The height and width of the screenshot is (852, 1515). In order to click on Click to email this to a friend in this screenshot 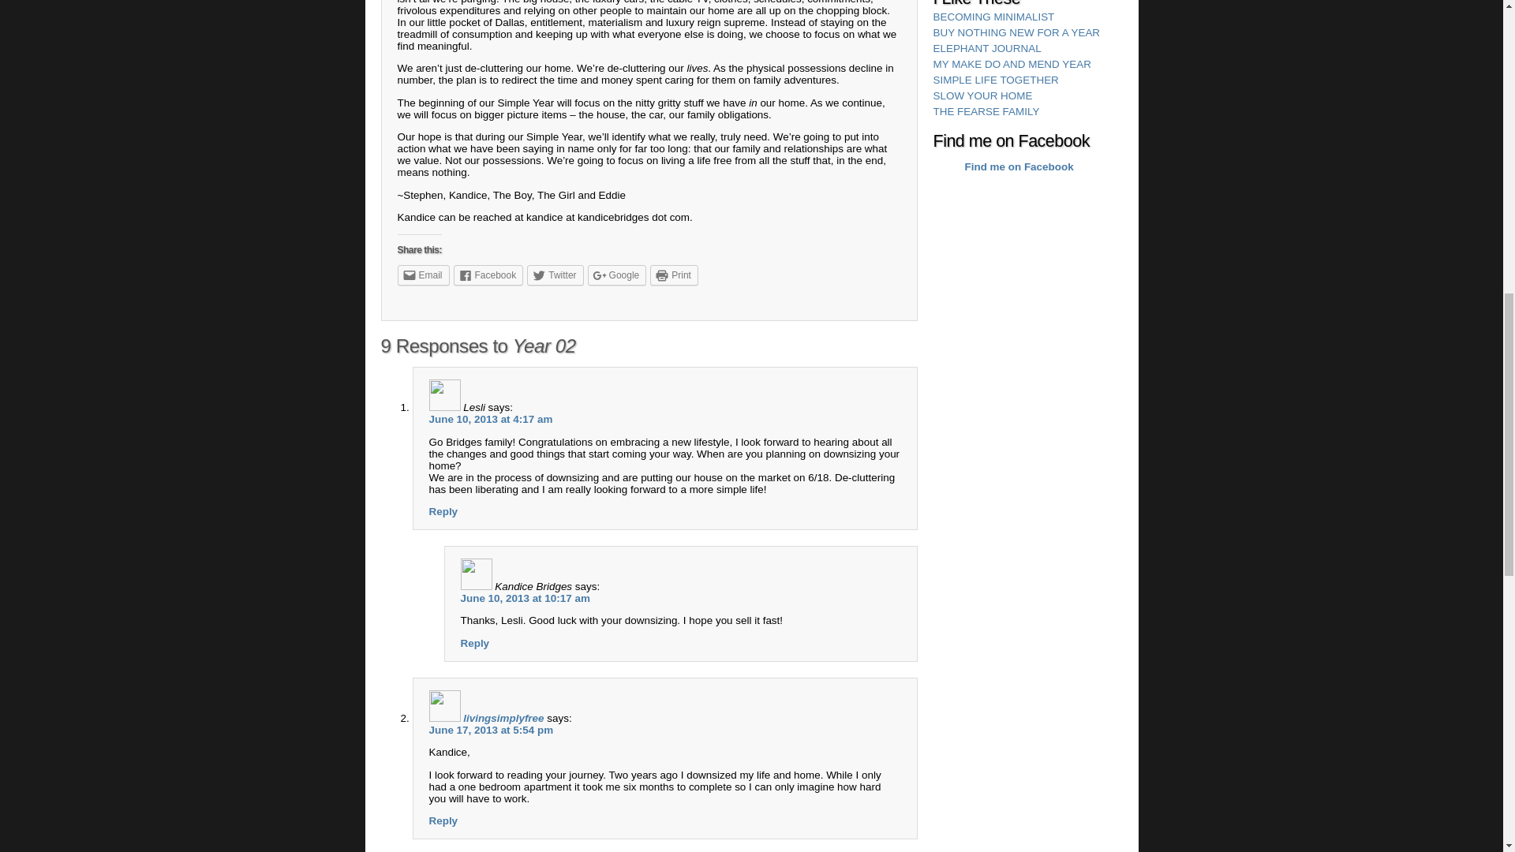, I will do `click(423, 275)`.